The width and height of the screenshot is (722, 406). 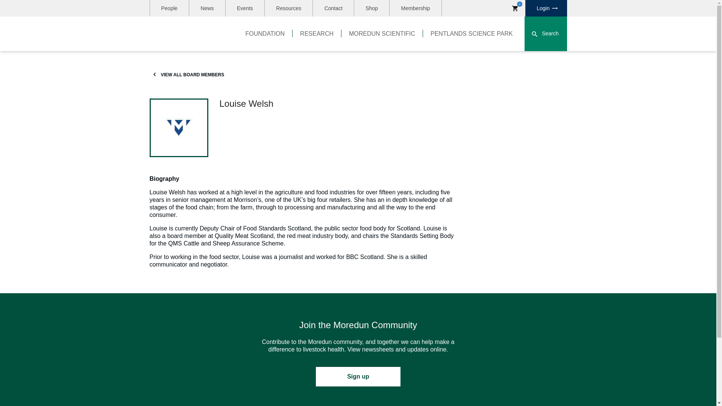 I want to click on Shop, so click(x=372, y=8).